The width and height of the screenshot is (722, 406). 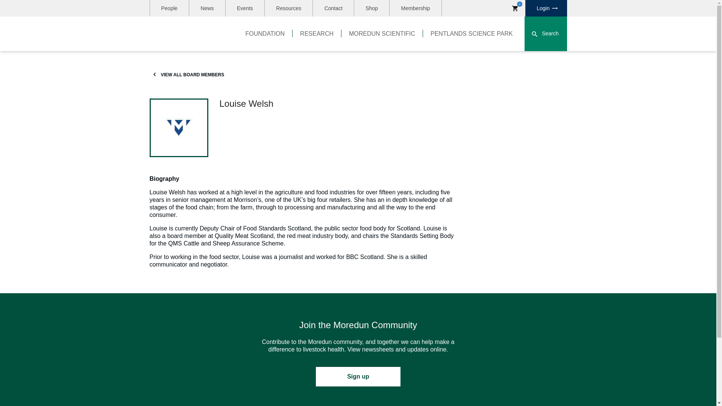 I want to click on Shop, so click(x=372, y=8).